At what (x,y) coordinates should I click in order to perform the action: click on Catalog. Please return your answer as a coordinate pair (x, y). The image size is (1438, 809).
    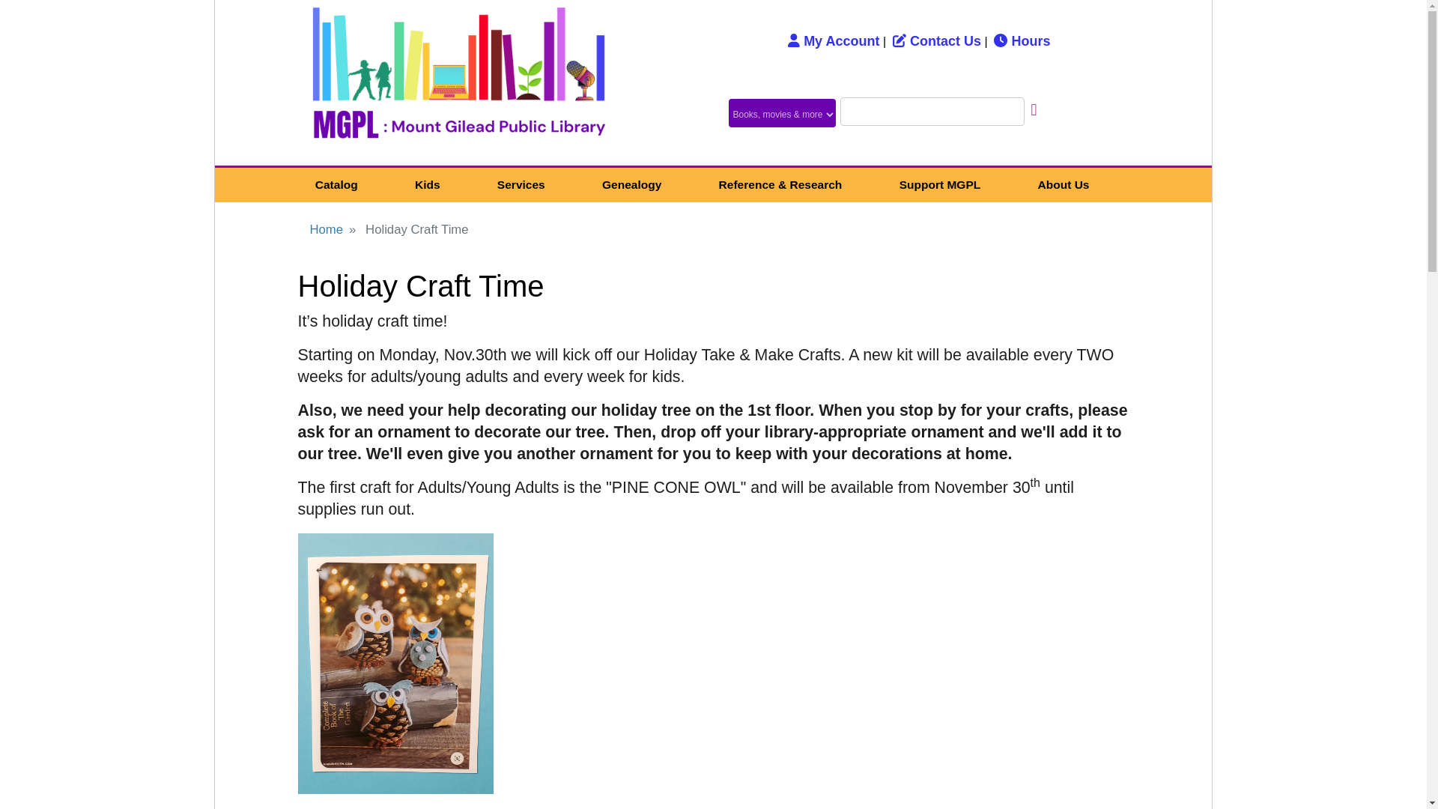
    Looking at the image, I should click on (336, 185).